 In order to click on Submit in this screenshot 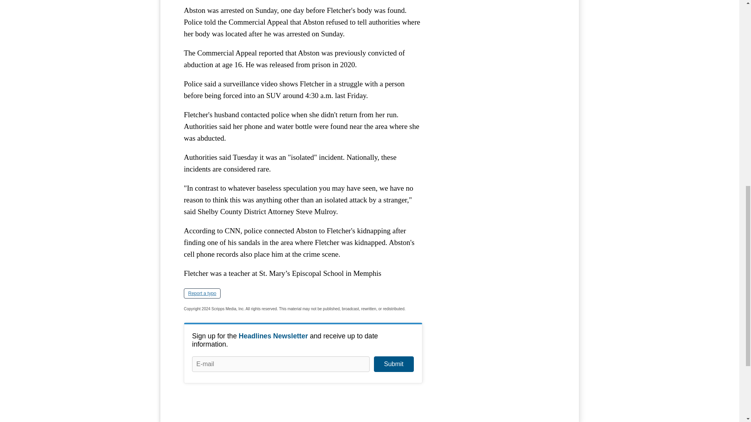, I will do `click(393, 364)`.